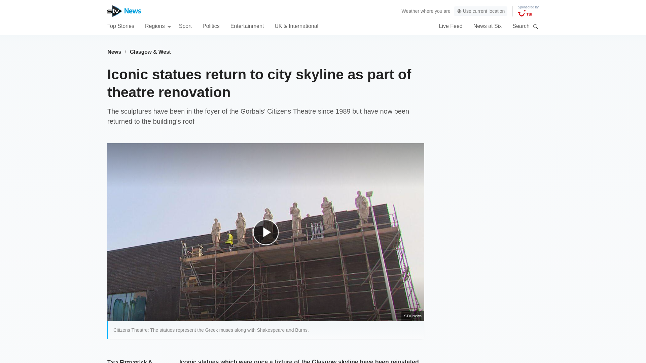  What do you see at coordinates (120, 26) in the screenshot?
I see `Top Stories` at bounding box center [120, 26].